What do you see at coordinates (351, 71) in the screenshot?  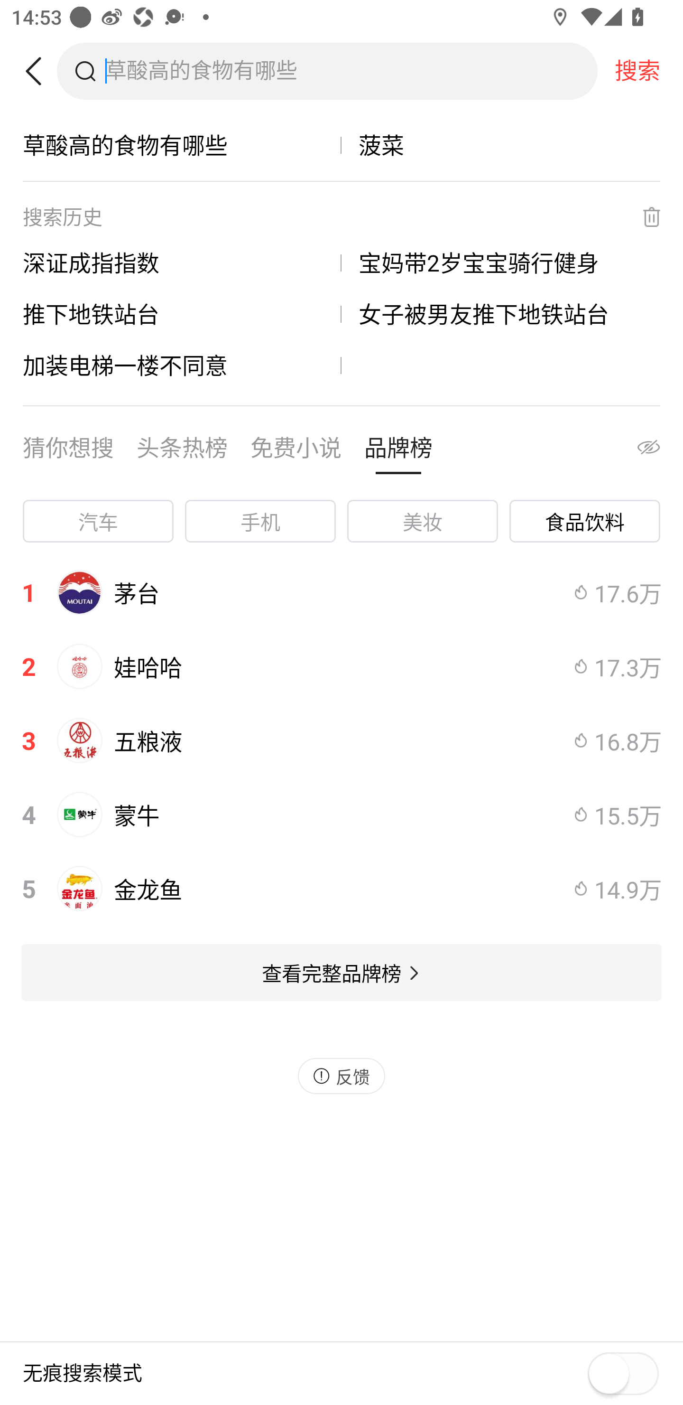 I see `搜索框，草酸高的食物有哪些` at bounding box center [351, 71].